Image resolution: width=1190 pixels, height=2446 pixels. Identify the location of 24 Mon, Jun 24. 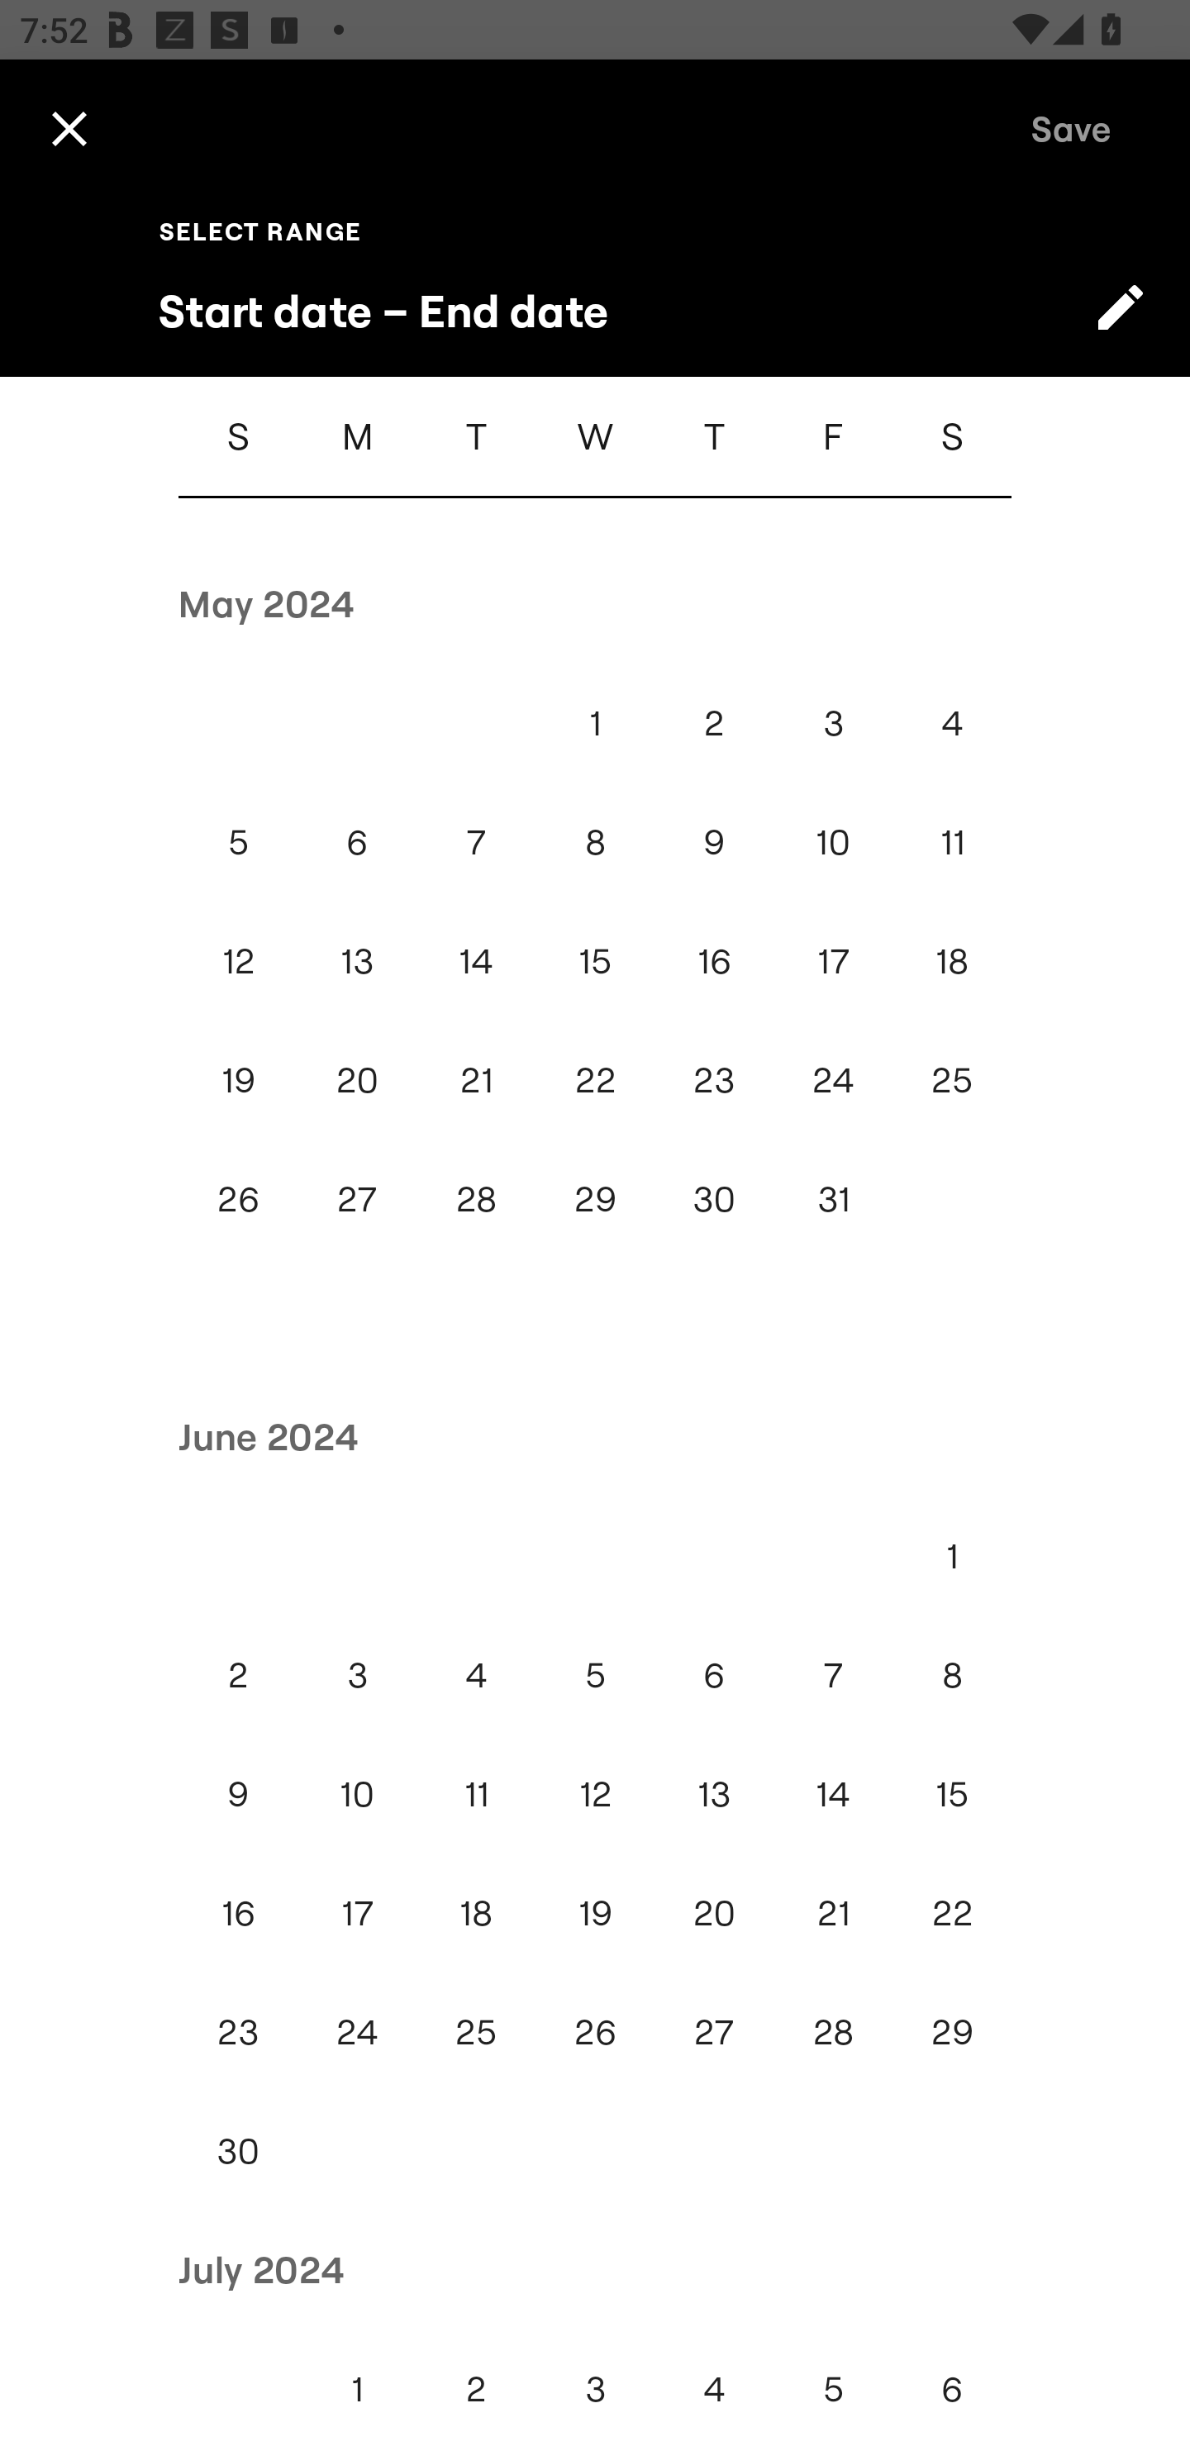
(357, 2031).